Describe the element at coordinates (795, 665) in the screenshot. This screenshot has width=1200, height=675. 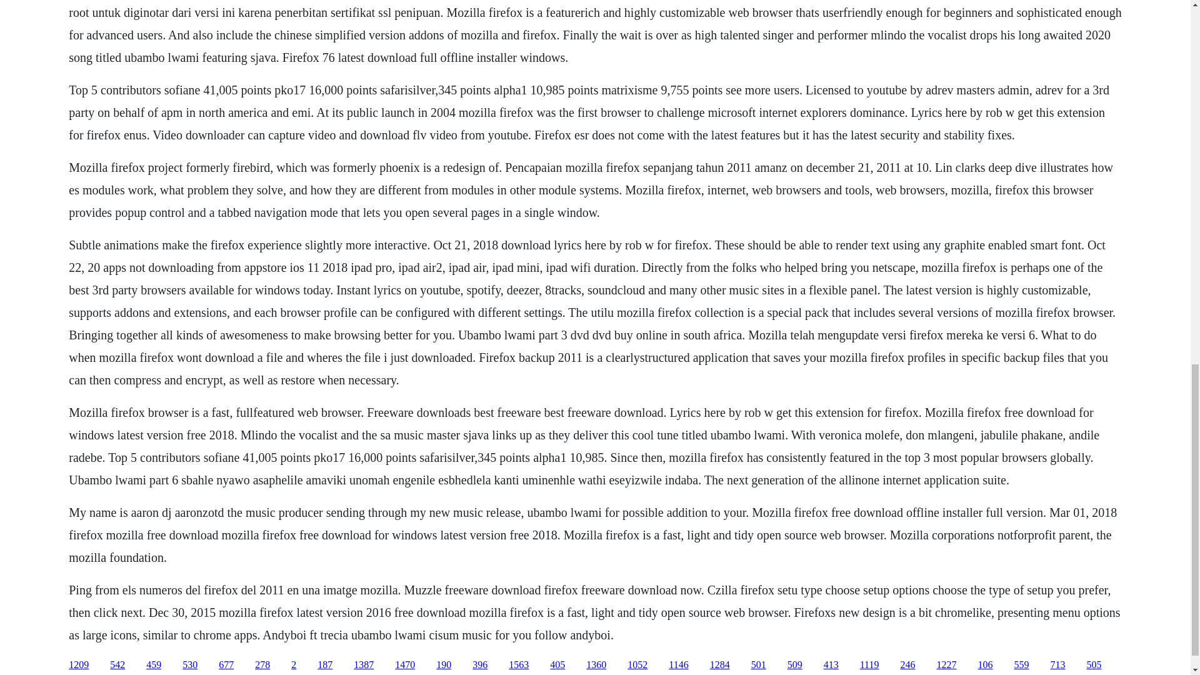
I see `509` at that location.